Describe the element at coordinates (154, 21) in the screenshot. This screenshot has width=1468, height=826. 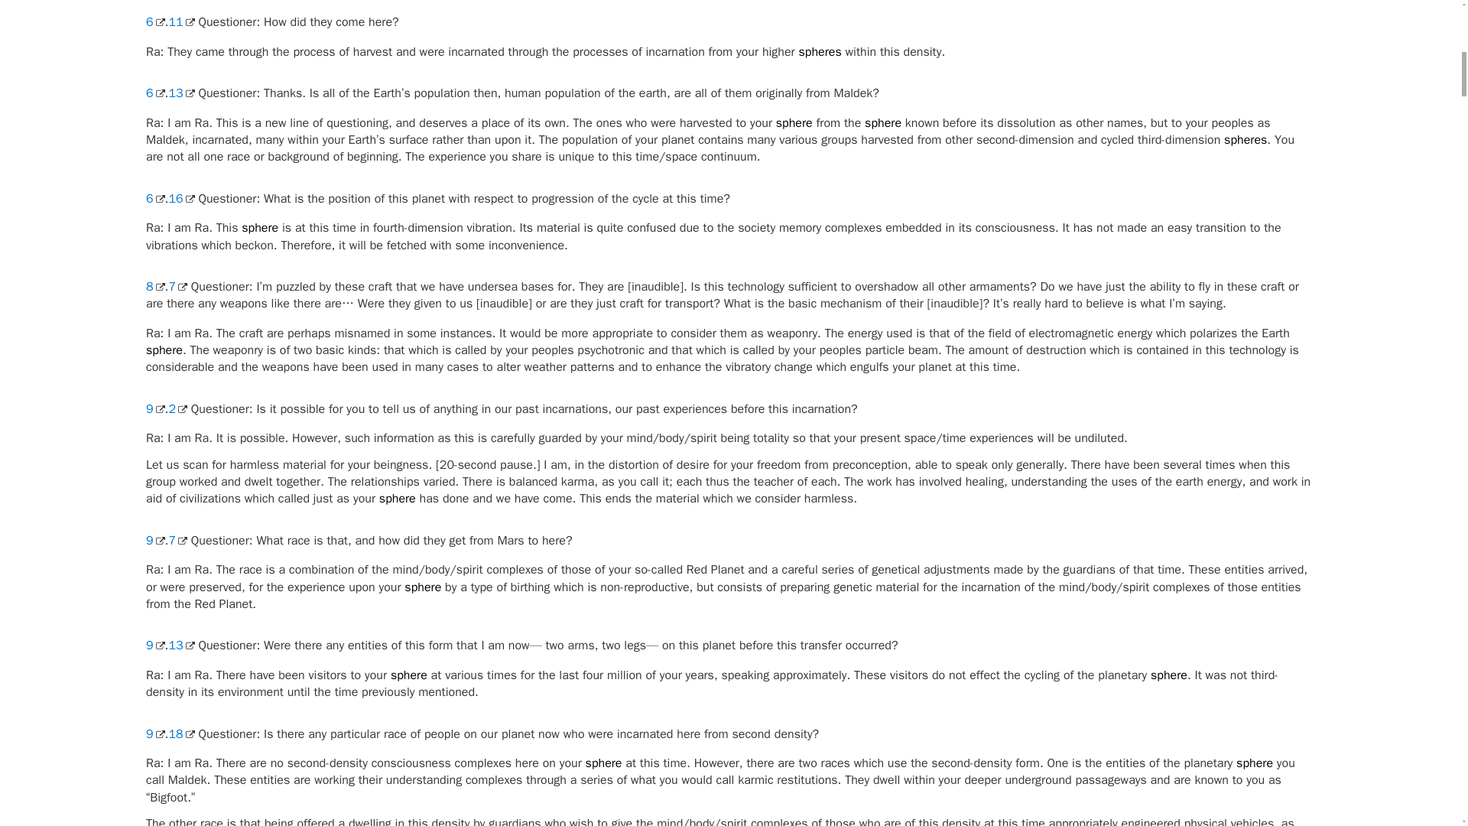
I see `6` at that location.